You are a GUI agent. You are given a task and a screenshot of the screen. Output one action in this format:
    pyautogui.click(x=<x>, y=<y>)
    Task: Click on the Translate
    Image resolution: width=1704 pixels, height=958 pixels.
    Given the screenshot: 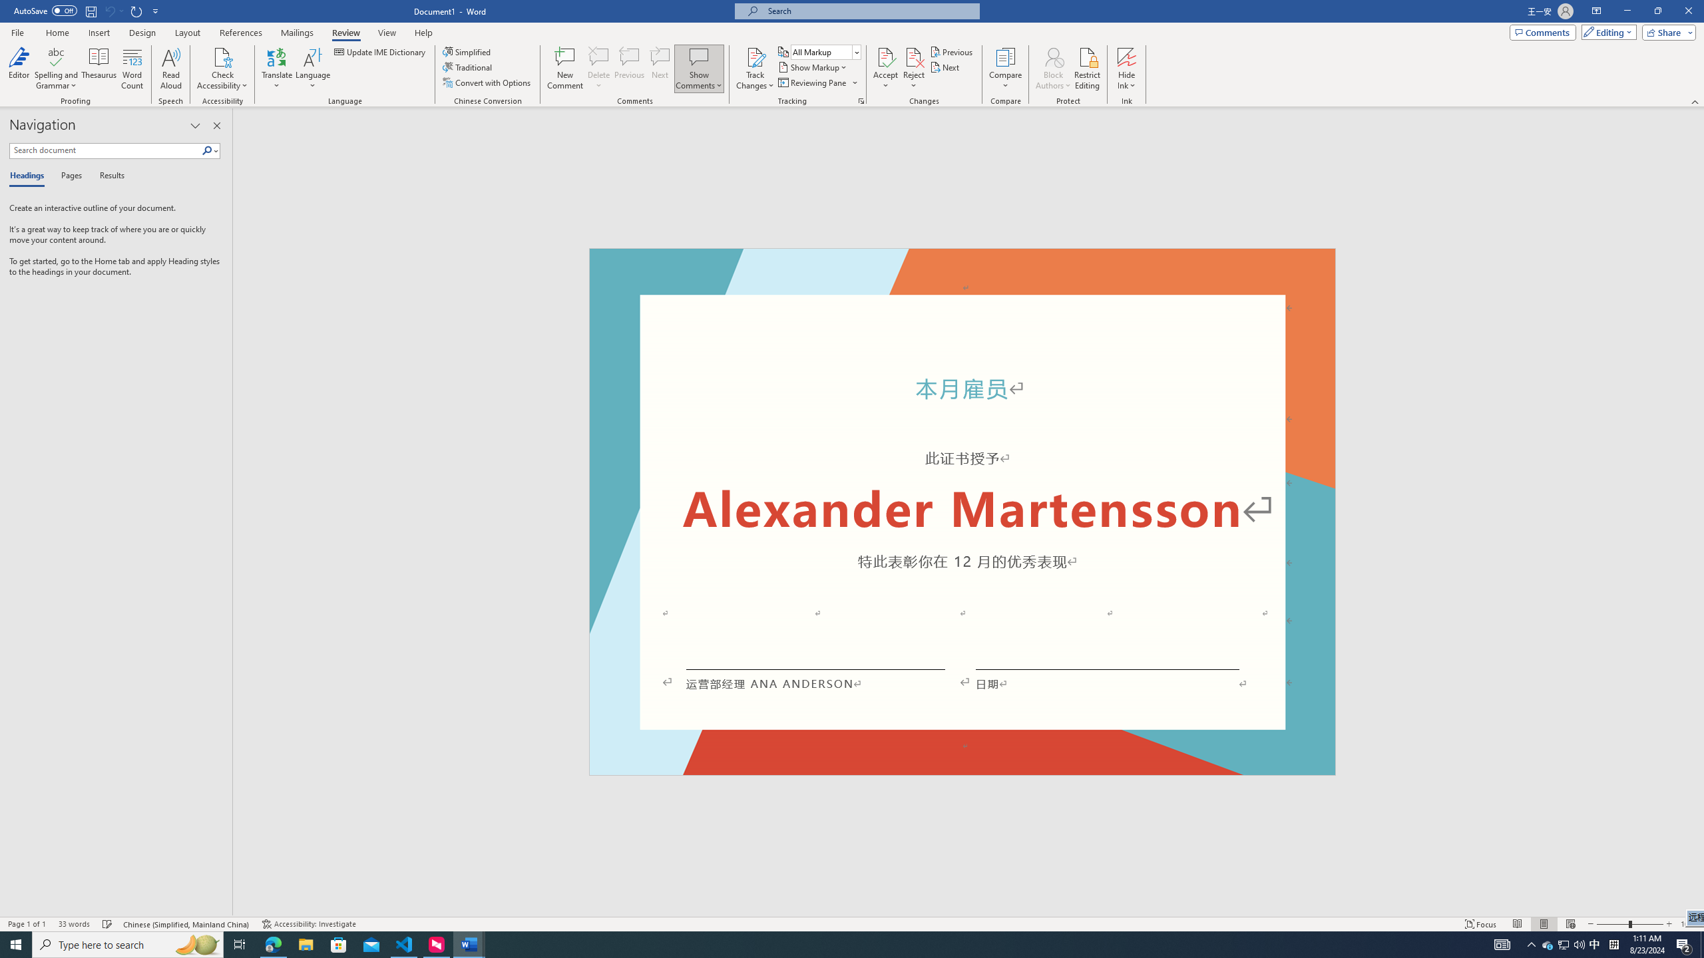 What is the action you would take?
    pyautogui.click(x=277, y=69)
    